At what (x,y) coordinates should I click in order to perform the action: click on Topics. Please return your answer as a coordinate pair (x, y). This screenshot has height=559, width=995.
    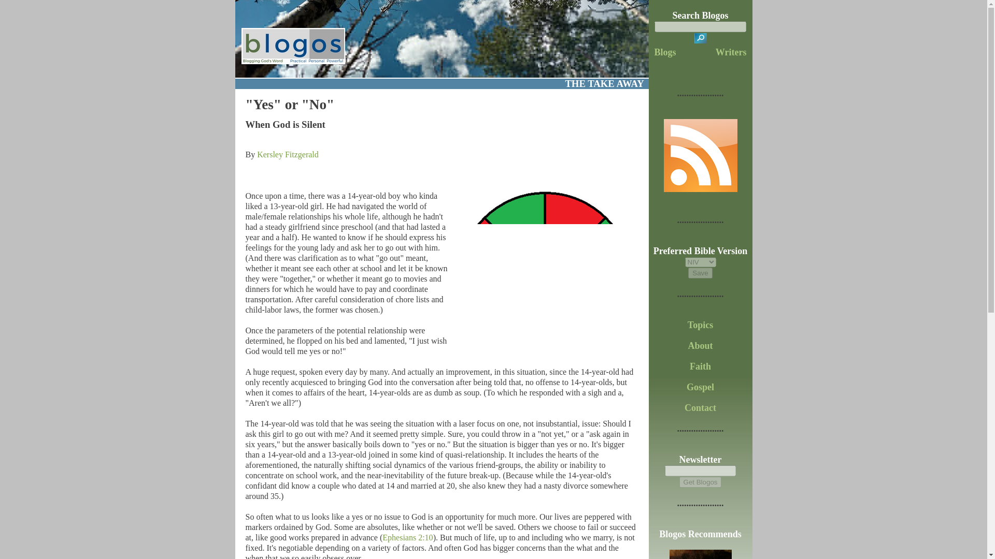
    Looking at the image, I should click on (700, 325).